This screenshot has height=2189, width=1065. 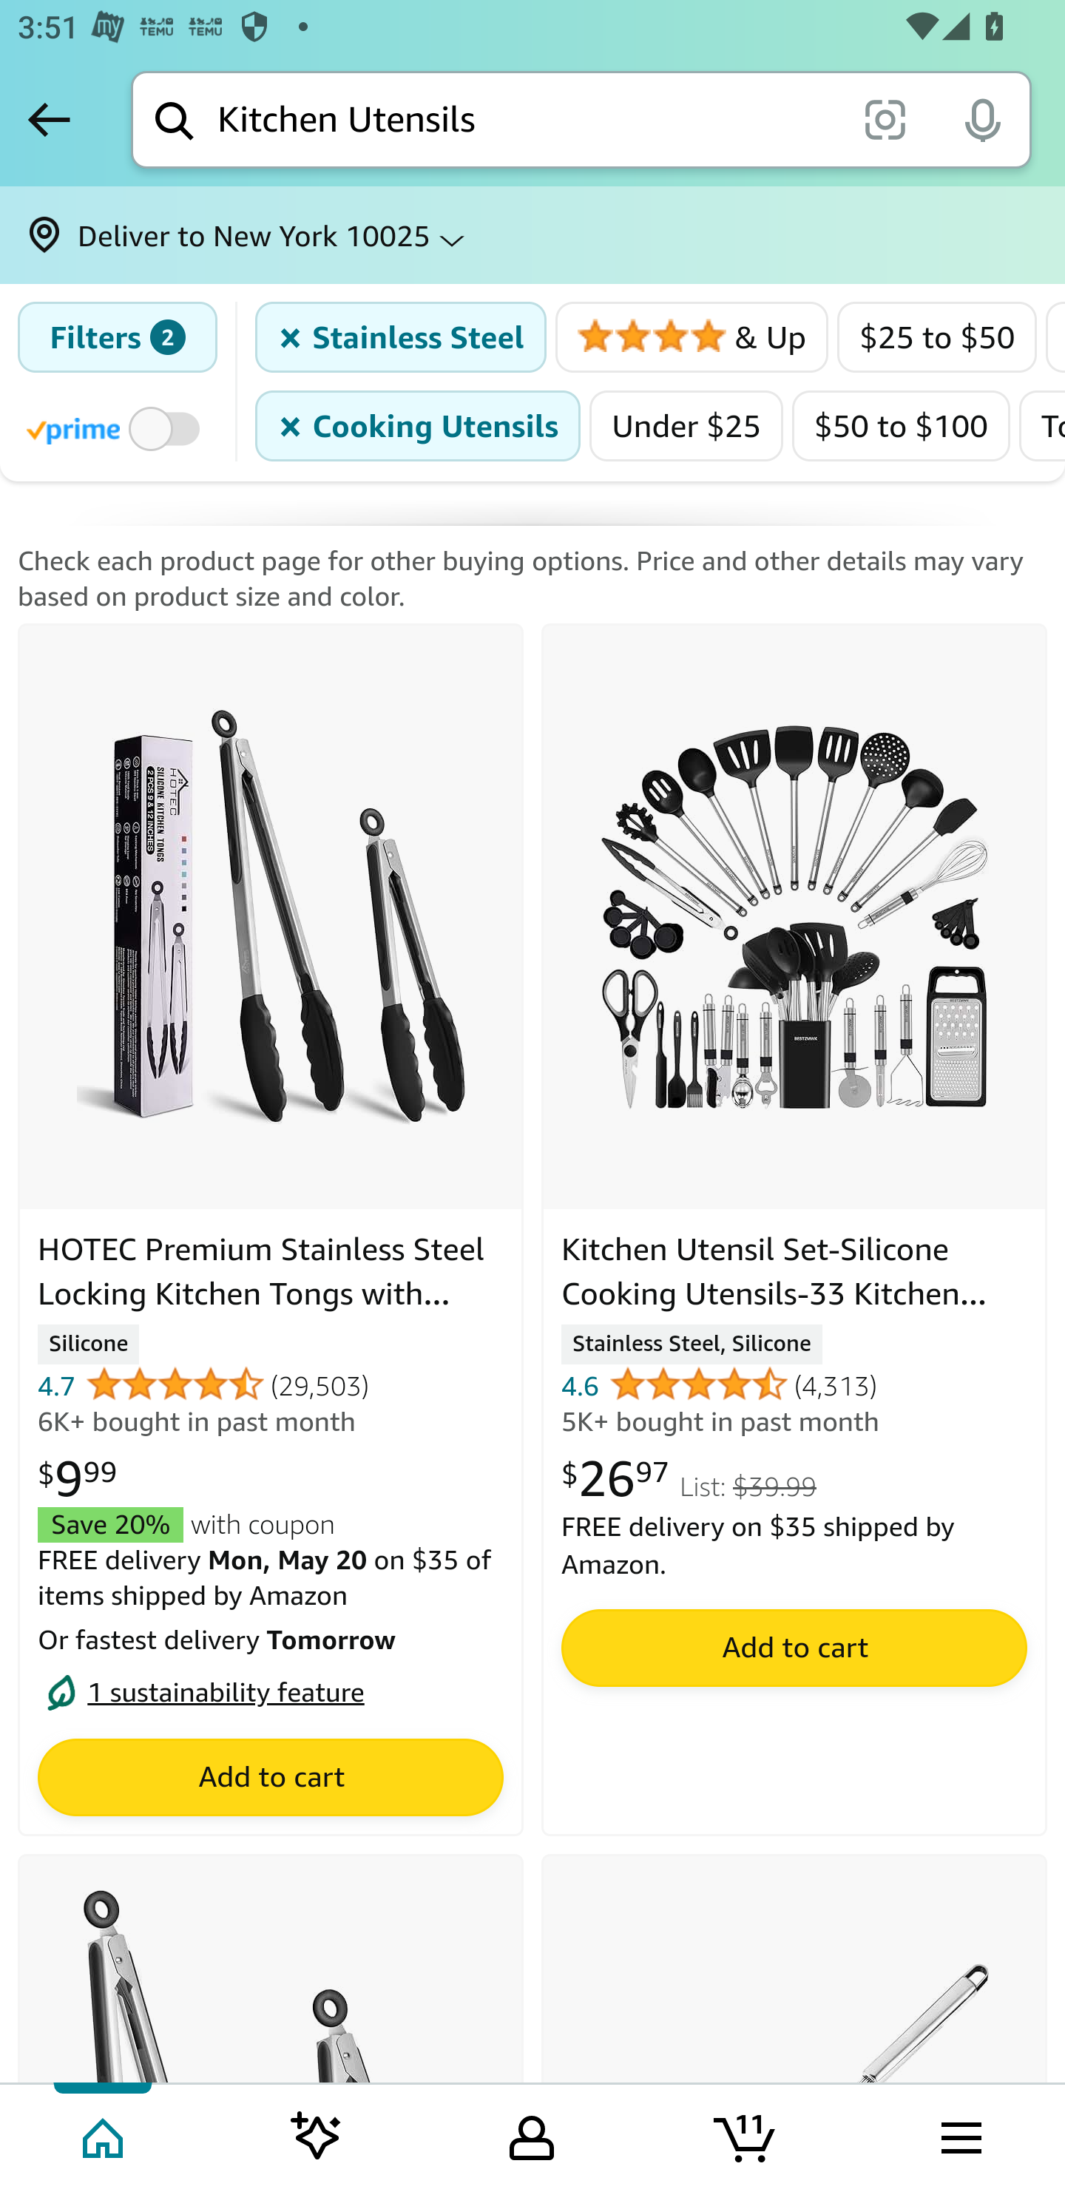 What do you see at coordinates (885, 118) in the screenshot?
I see `scan it` at bounding box center [885, 118].